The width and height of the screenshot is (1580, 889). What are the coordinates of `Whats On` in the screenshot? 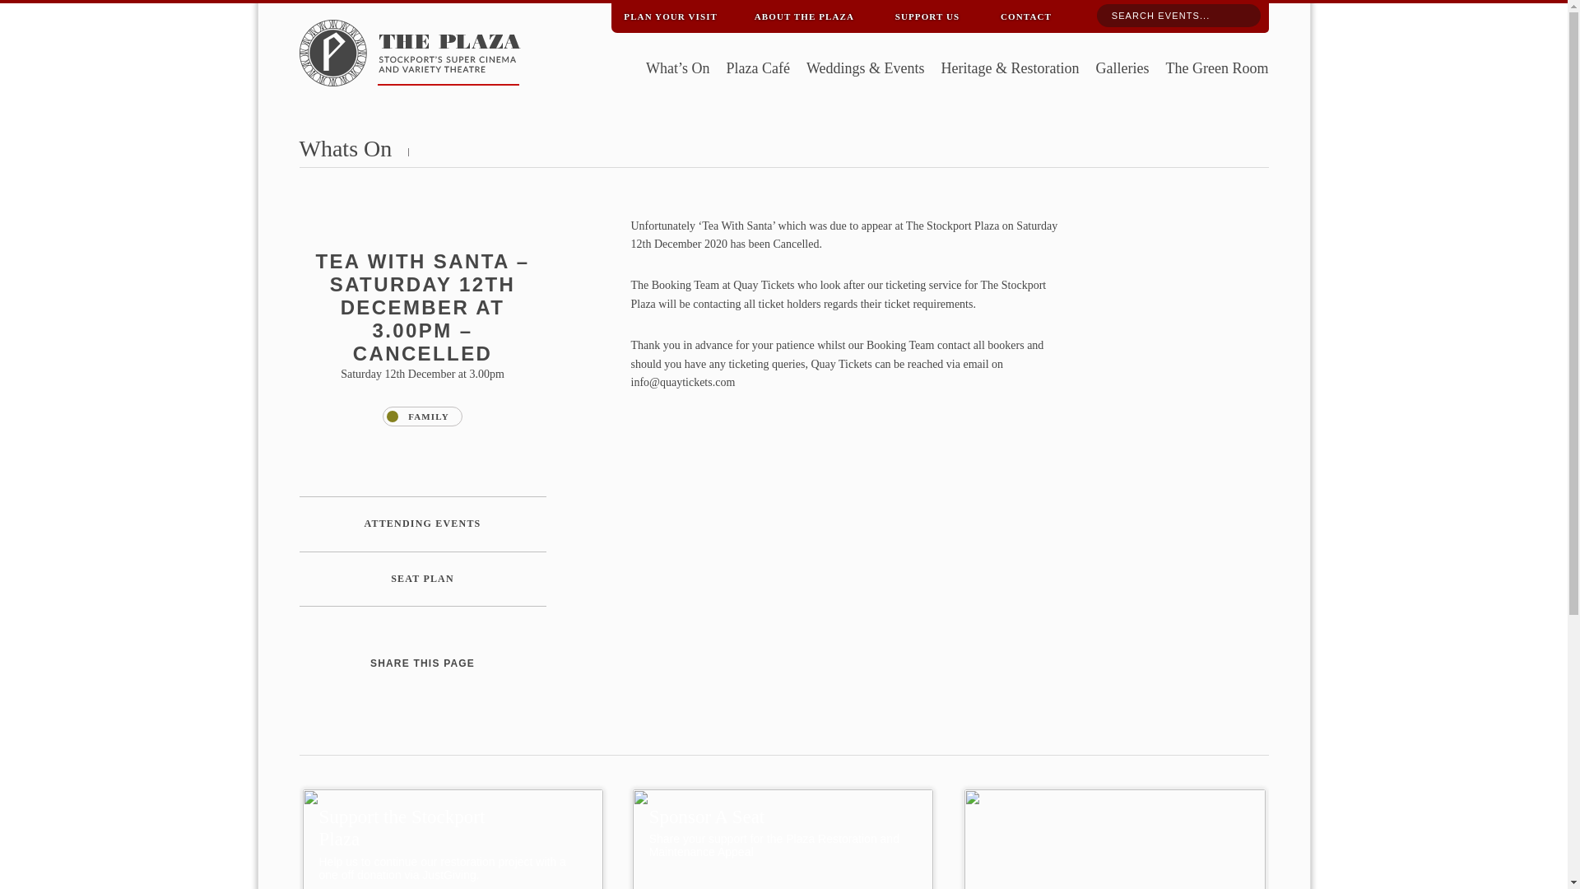 It's located at (346, 148).